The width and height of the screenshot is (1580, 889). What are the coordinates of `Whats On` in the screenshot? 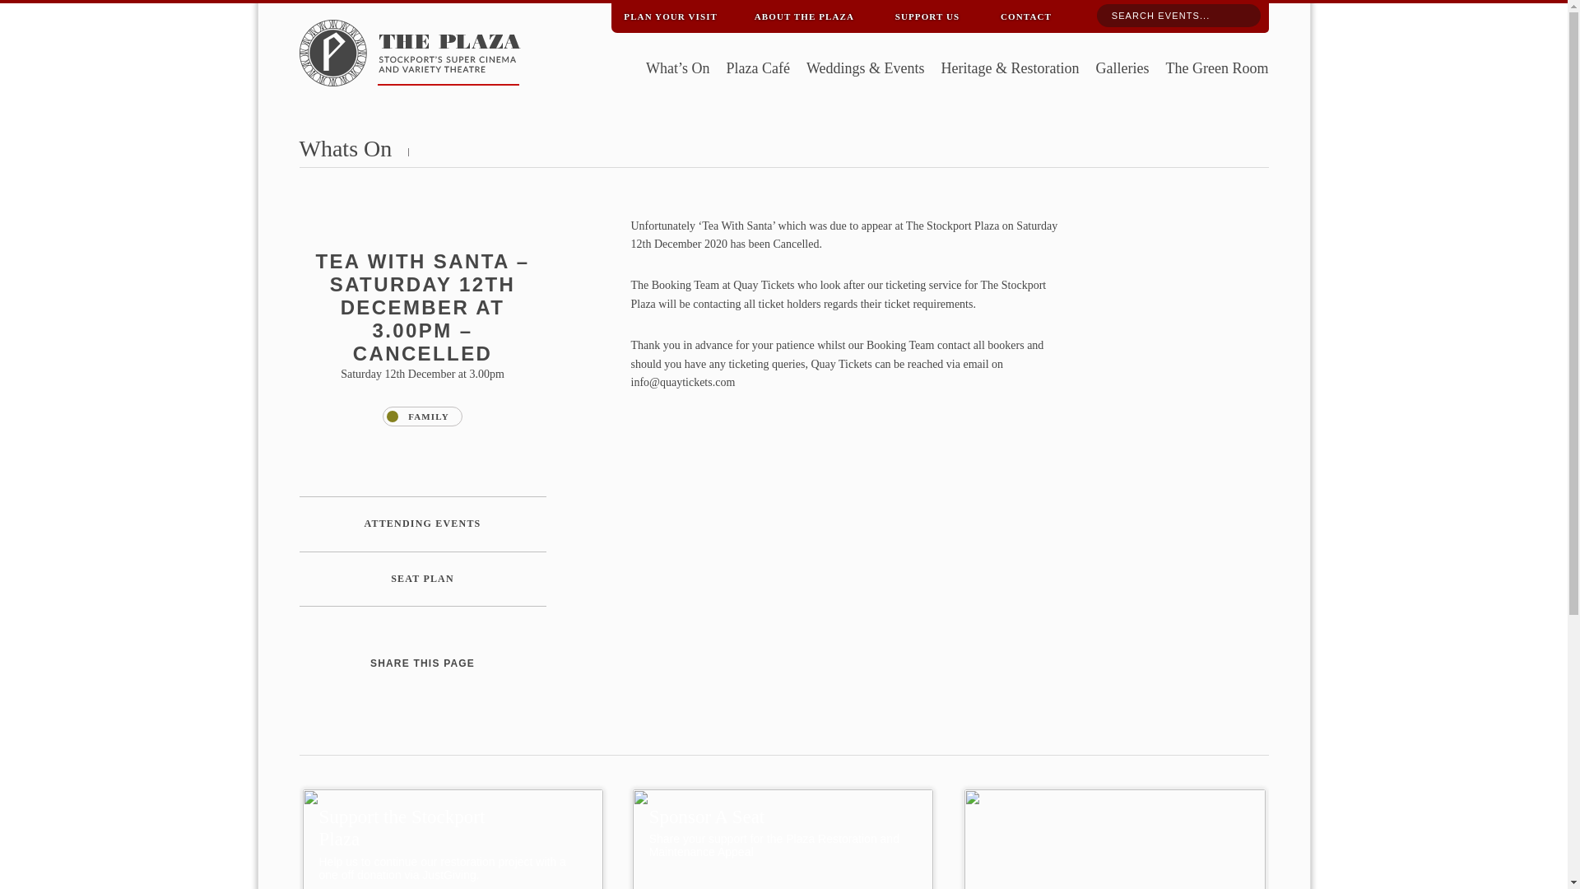 It's located at (346, 148).